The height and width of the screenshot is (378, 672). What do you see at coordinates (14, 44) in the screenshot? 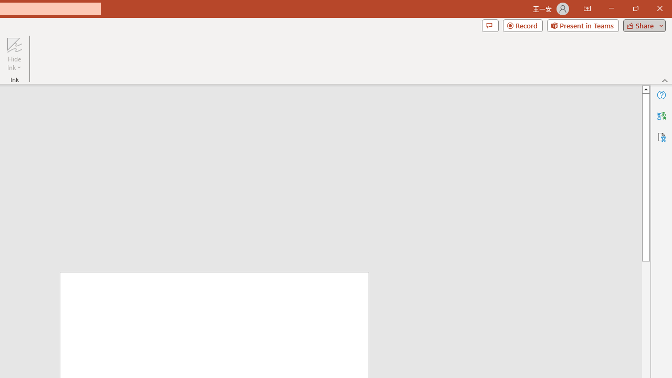
I see `Hide Ink` at bounding box center [14, 44].